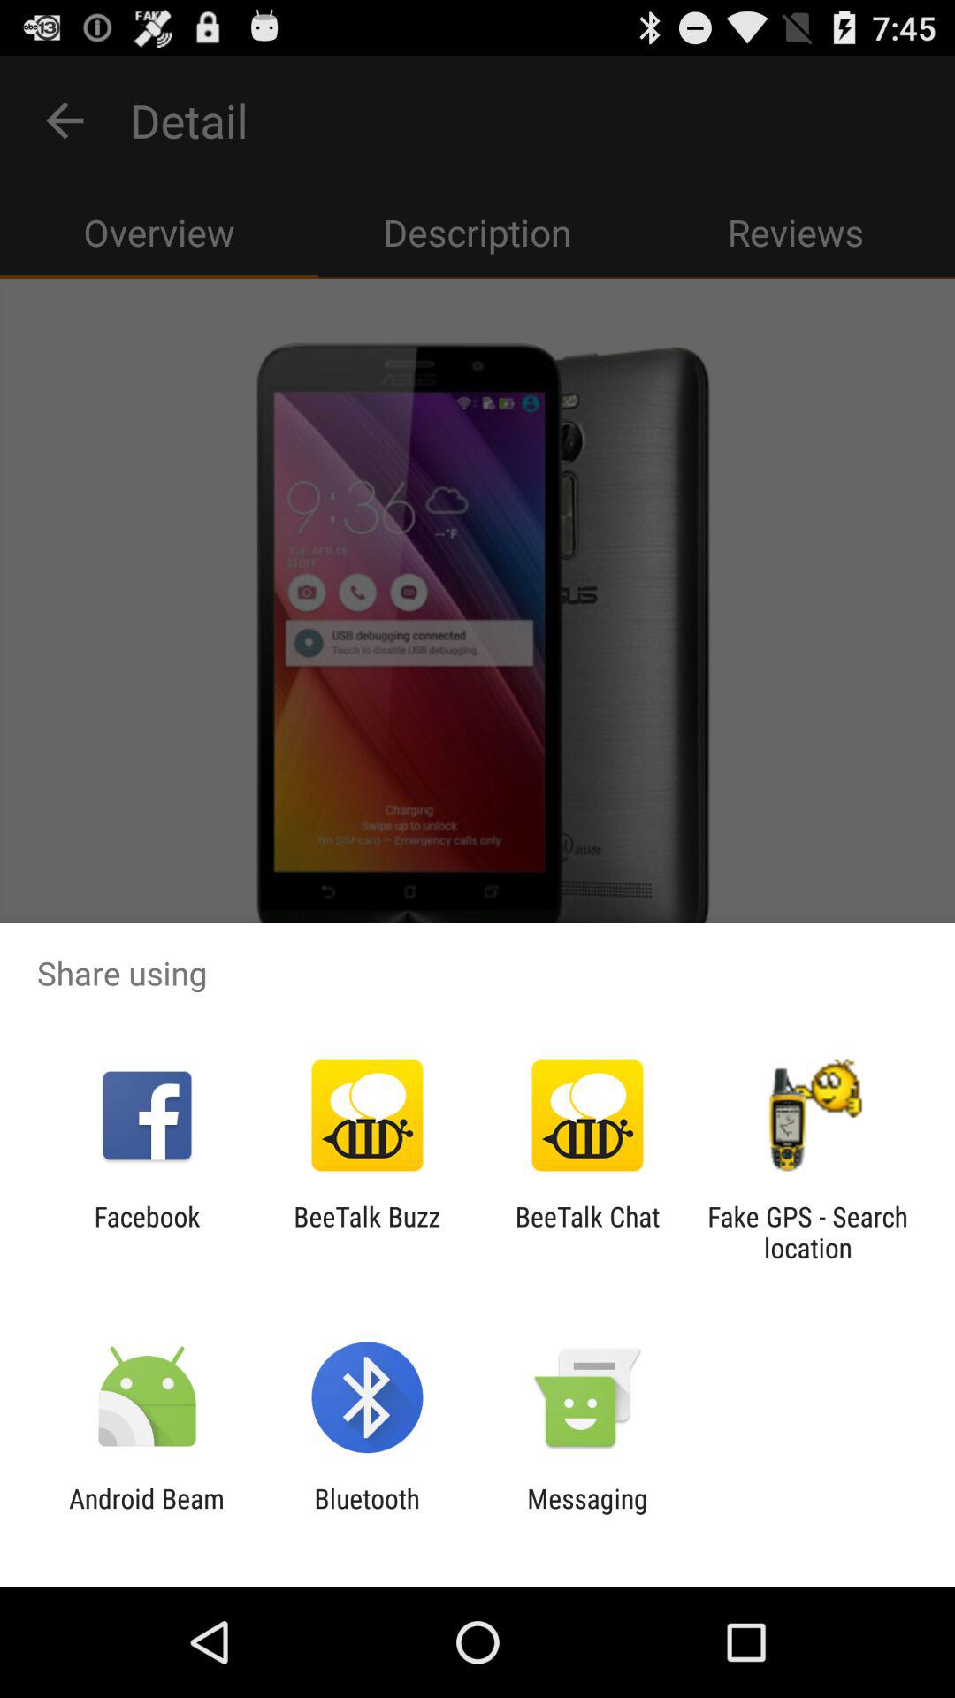 The width and height of the screenshot is (955, 1698). What do you see at coordinates (587, 1232) in the screenshot?
I see `turn on the app next to beetalk buzz app` at bounding box center [587, 1232].